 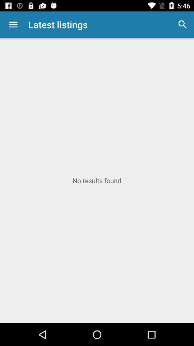 I want to click on select the app to the left of latest listings item, so click(x=13, y=25).